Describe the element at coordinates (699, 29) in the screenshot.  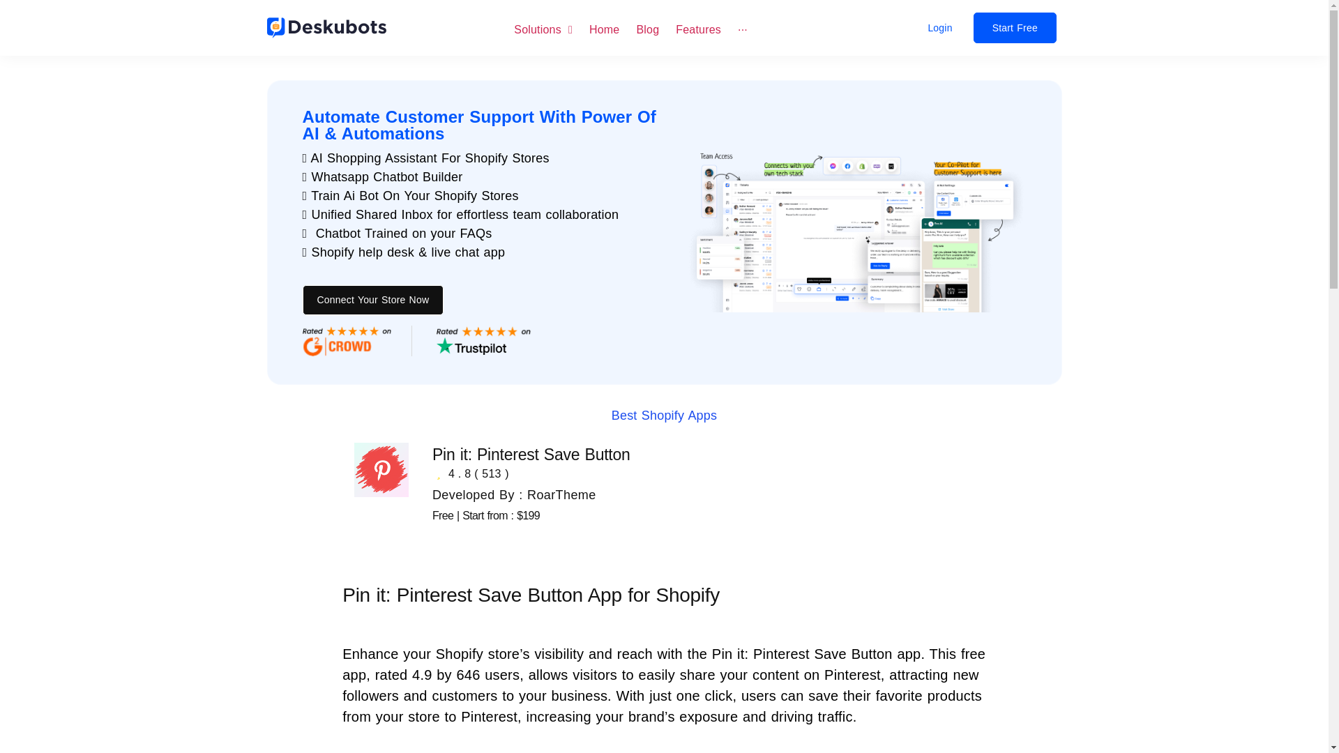
I see `Features` at that location.